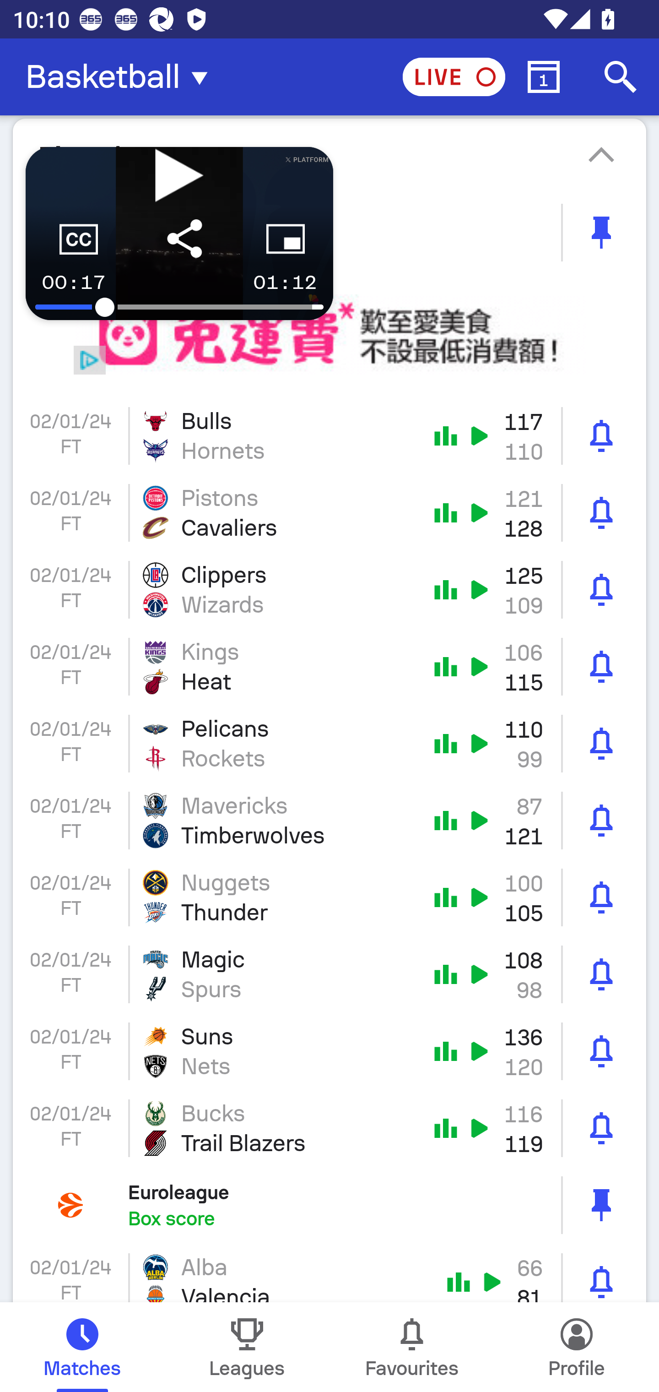  I want to click on 02/01/24 FT Pelicans Rockets 110 99, so click(329, 744).